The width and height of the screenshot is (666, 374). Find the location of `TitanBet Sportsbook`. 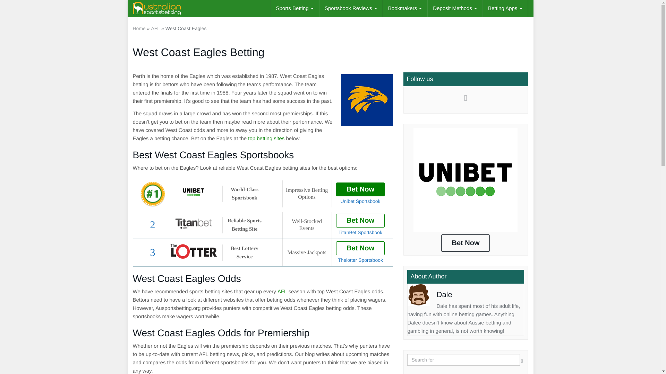

TitanBet Sportsbook is located at coordinates (194, 224).